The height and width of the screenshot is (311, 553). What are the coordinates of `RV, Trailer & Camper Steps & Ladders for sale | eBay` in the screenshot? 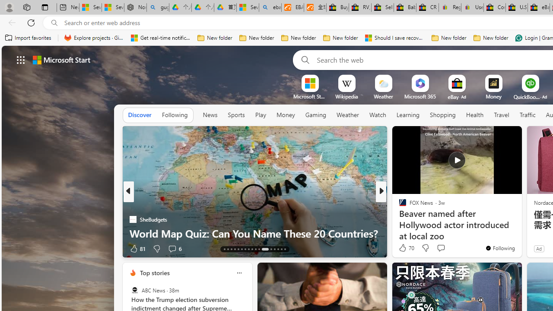 It's located at (359, 8).